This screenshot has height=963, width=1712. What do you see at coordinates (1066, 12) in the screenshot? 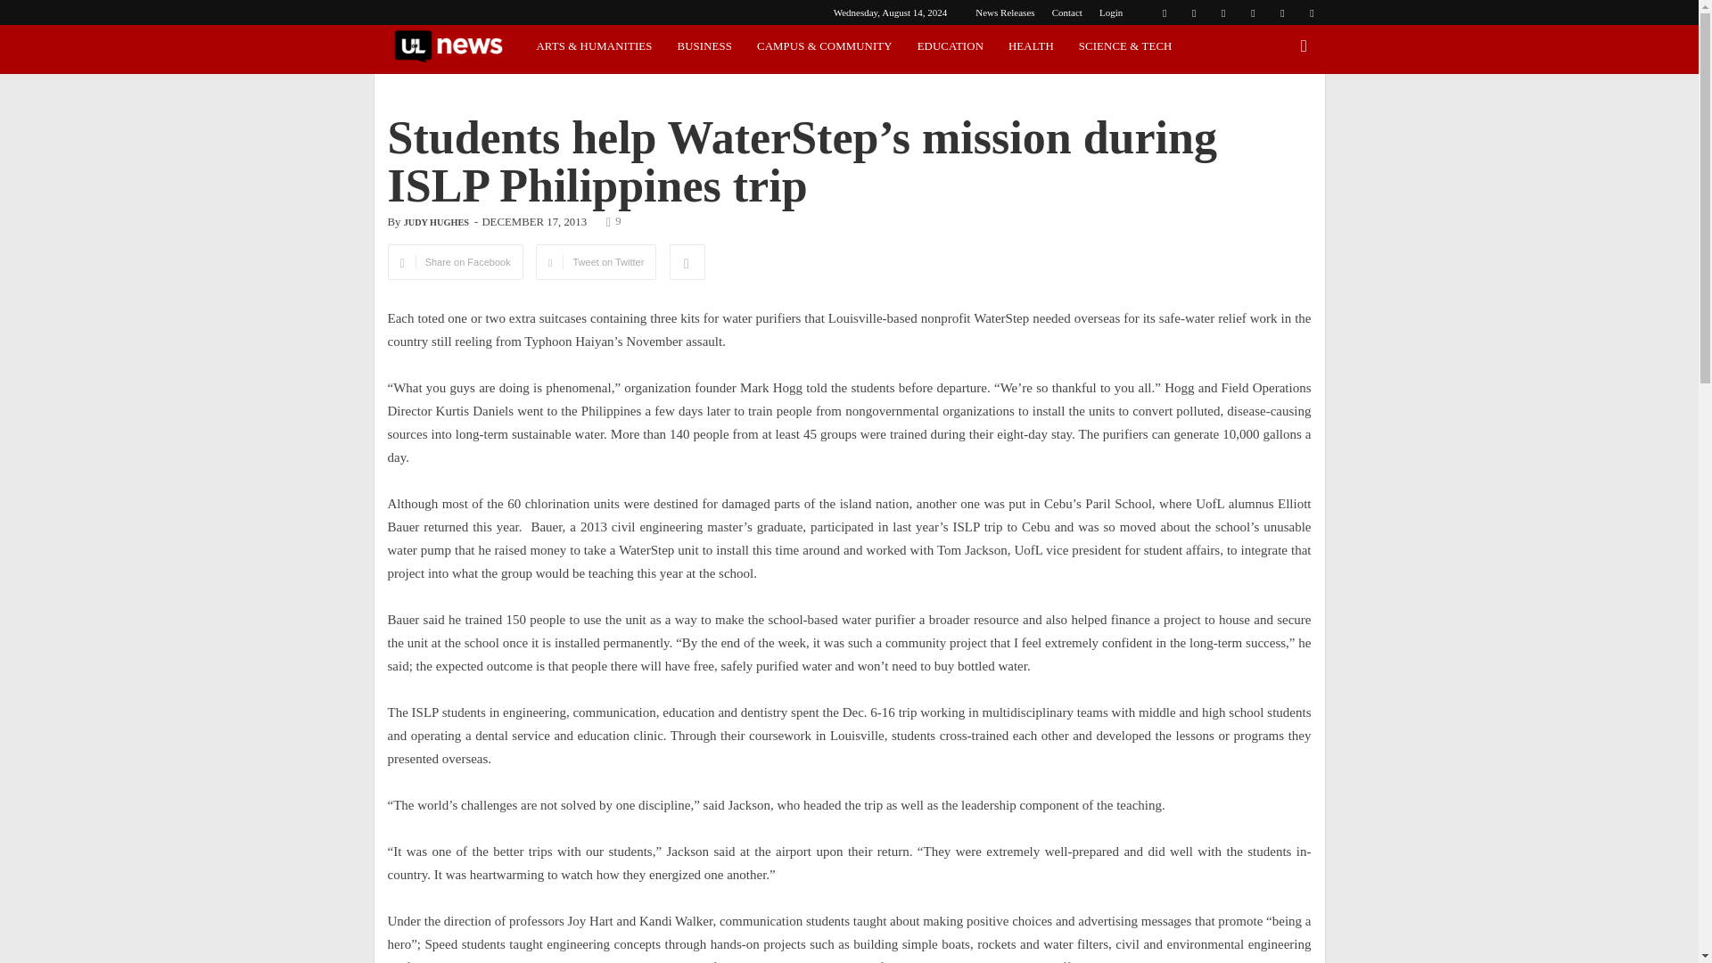
I see `Contact` at bounding box center [1066, 12].